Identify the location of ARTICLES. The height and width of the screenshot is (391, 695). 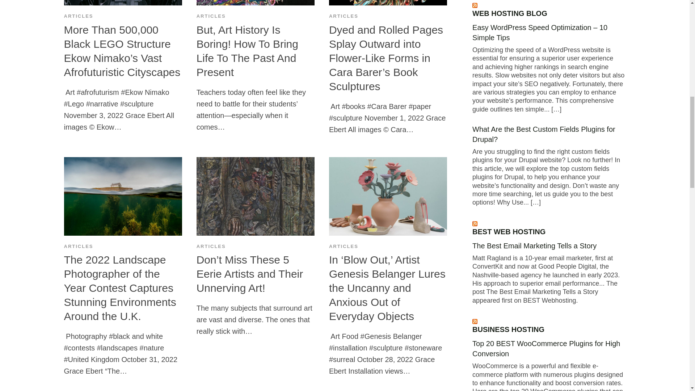
(78, 16).